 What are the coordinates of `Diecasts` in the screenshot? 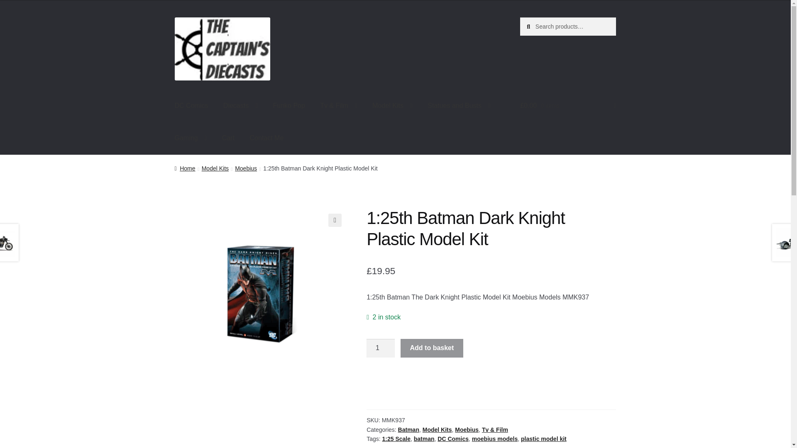 It's located at (241, 106).